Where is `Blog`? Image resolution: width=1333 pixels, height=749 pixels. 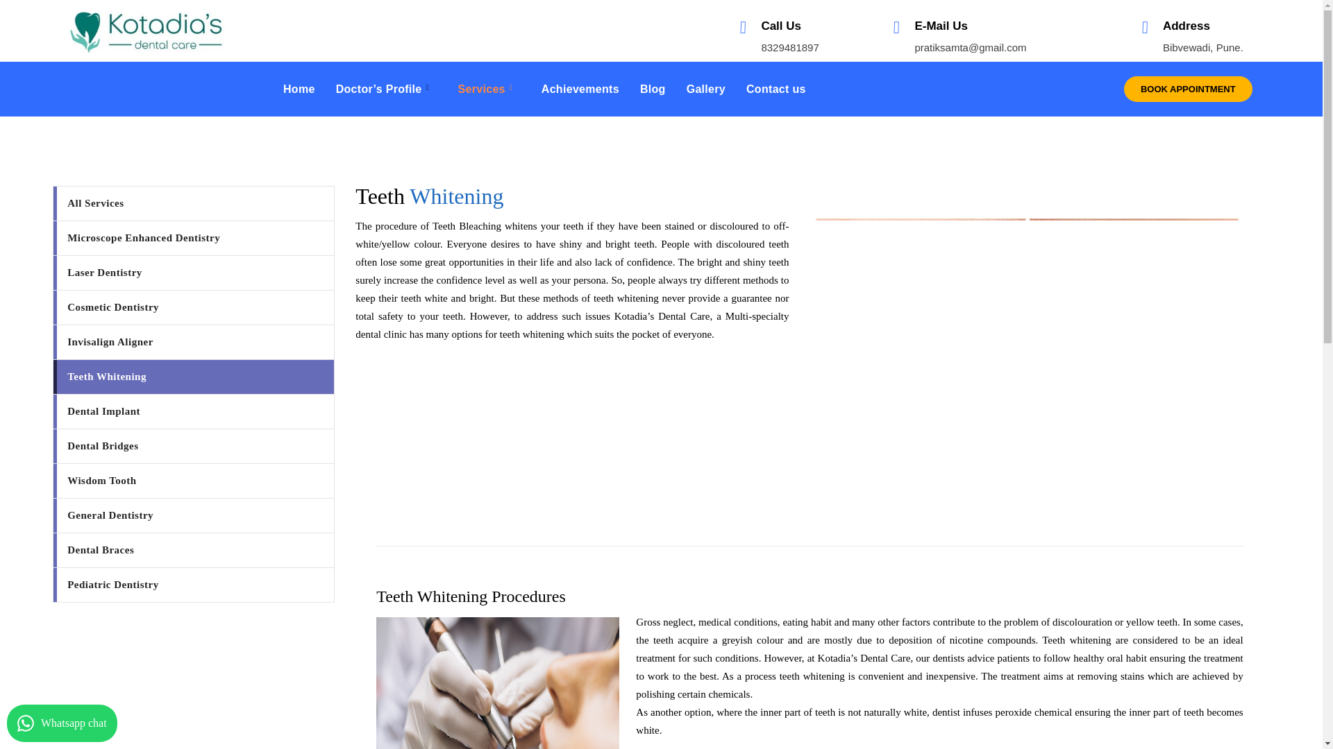 Blog is located at coordinates (653, 89).